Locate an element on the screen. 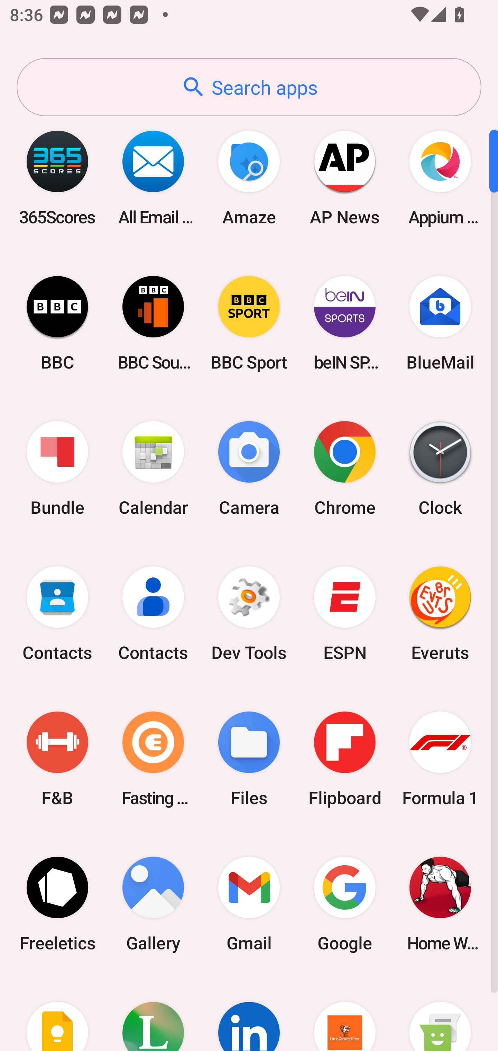 This screenshot has width=498, height=1051. Keep Notes is located at coordinates (57, 1014).